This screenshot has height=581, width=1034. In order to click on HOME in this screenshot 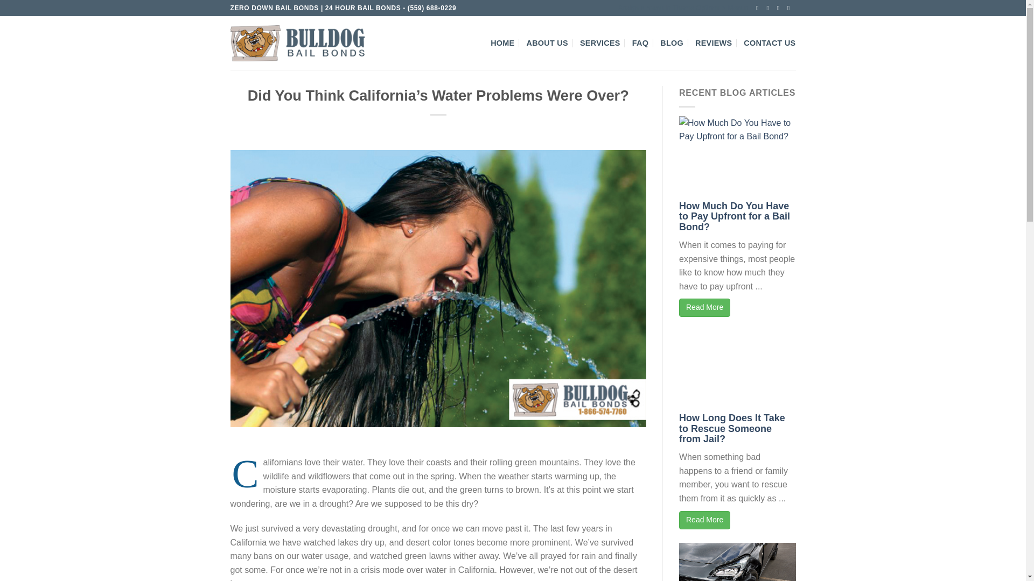, I will do `click(502, 43)`.